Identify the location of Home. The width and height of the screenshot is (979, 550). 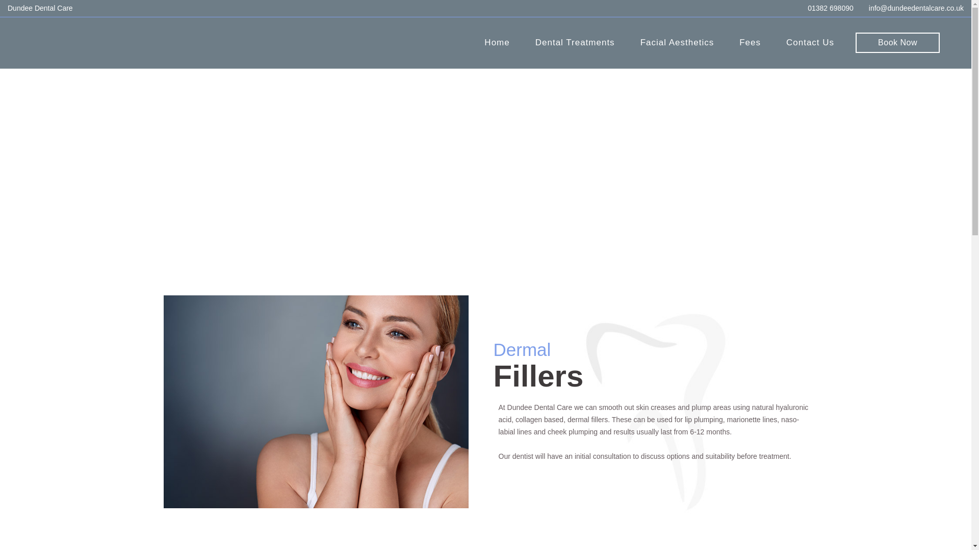
(497, 42).